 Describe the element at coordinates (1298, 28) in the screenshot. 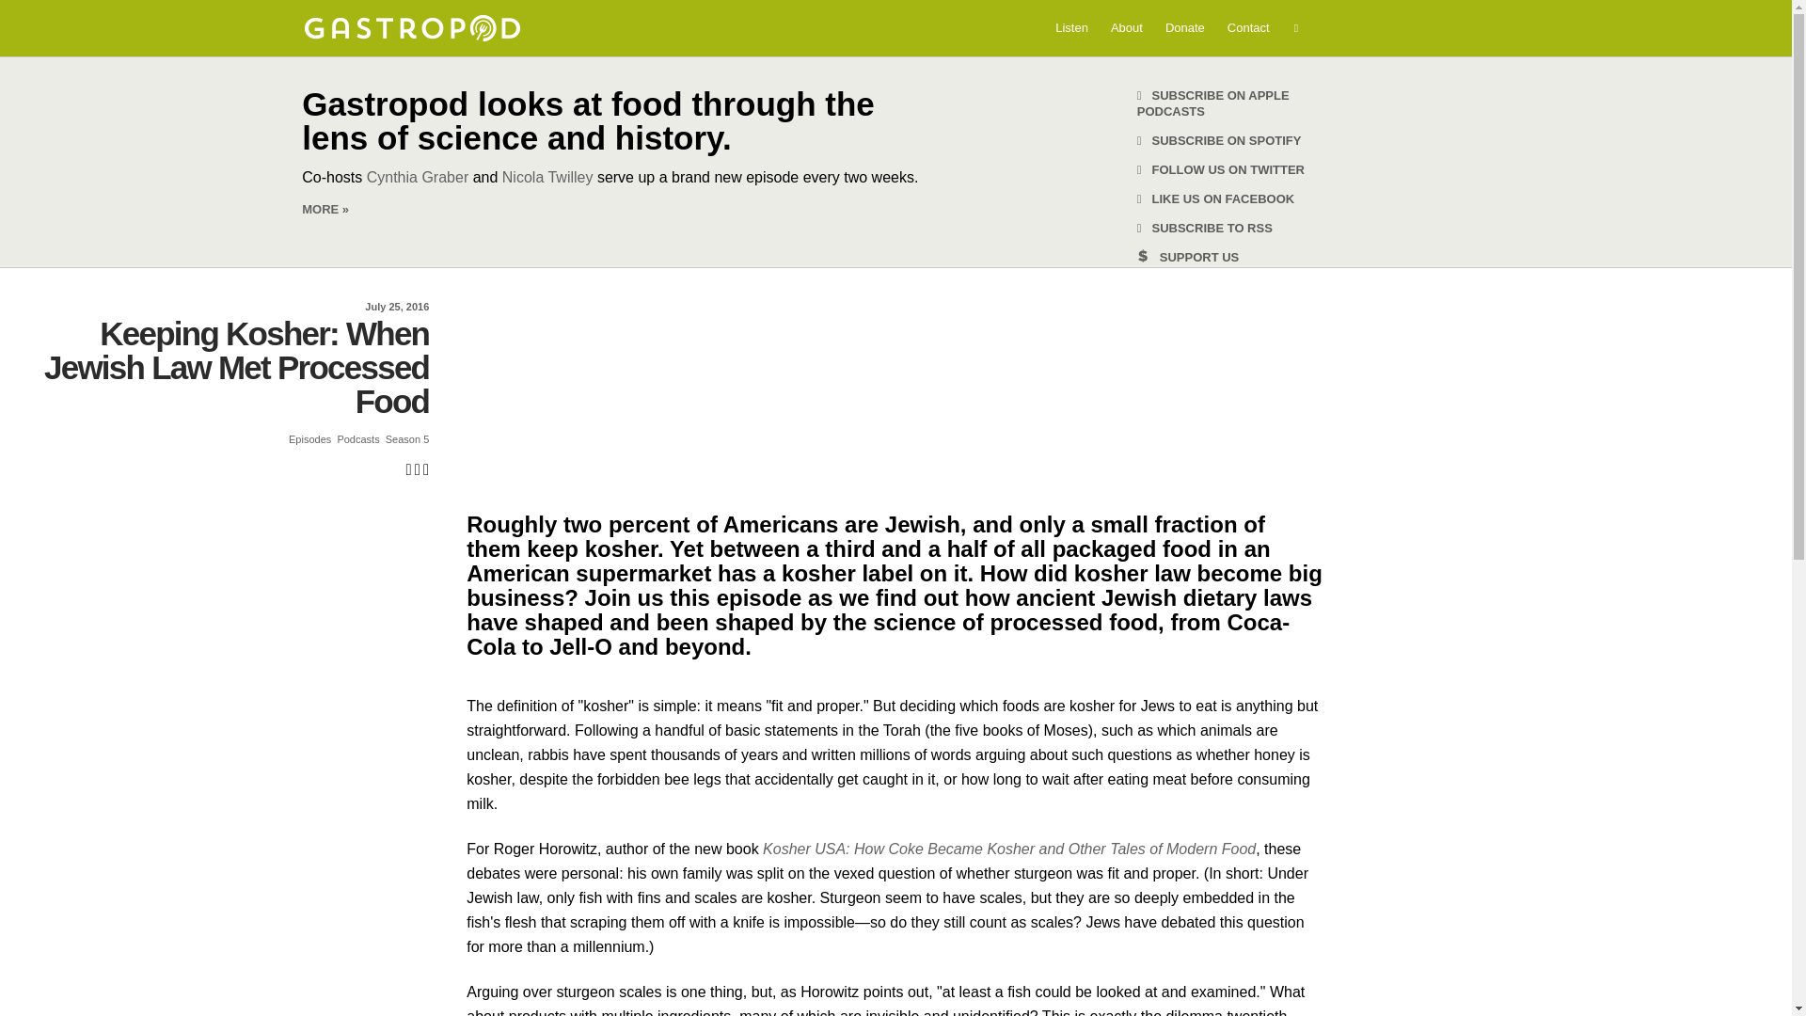

I see `Search for:` at that location.